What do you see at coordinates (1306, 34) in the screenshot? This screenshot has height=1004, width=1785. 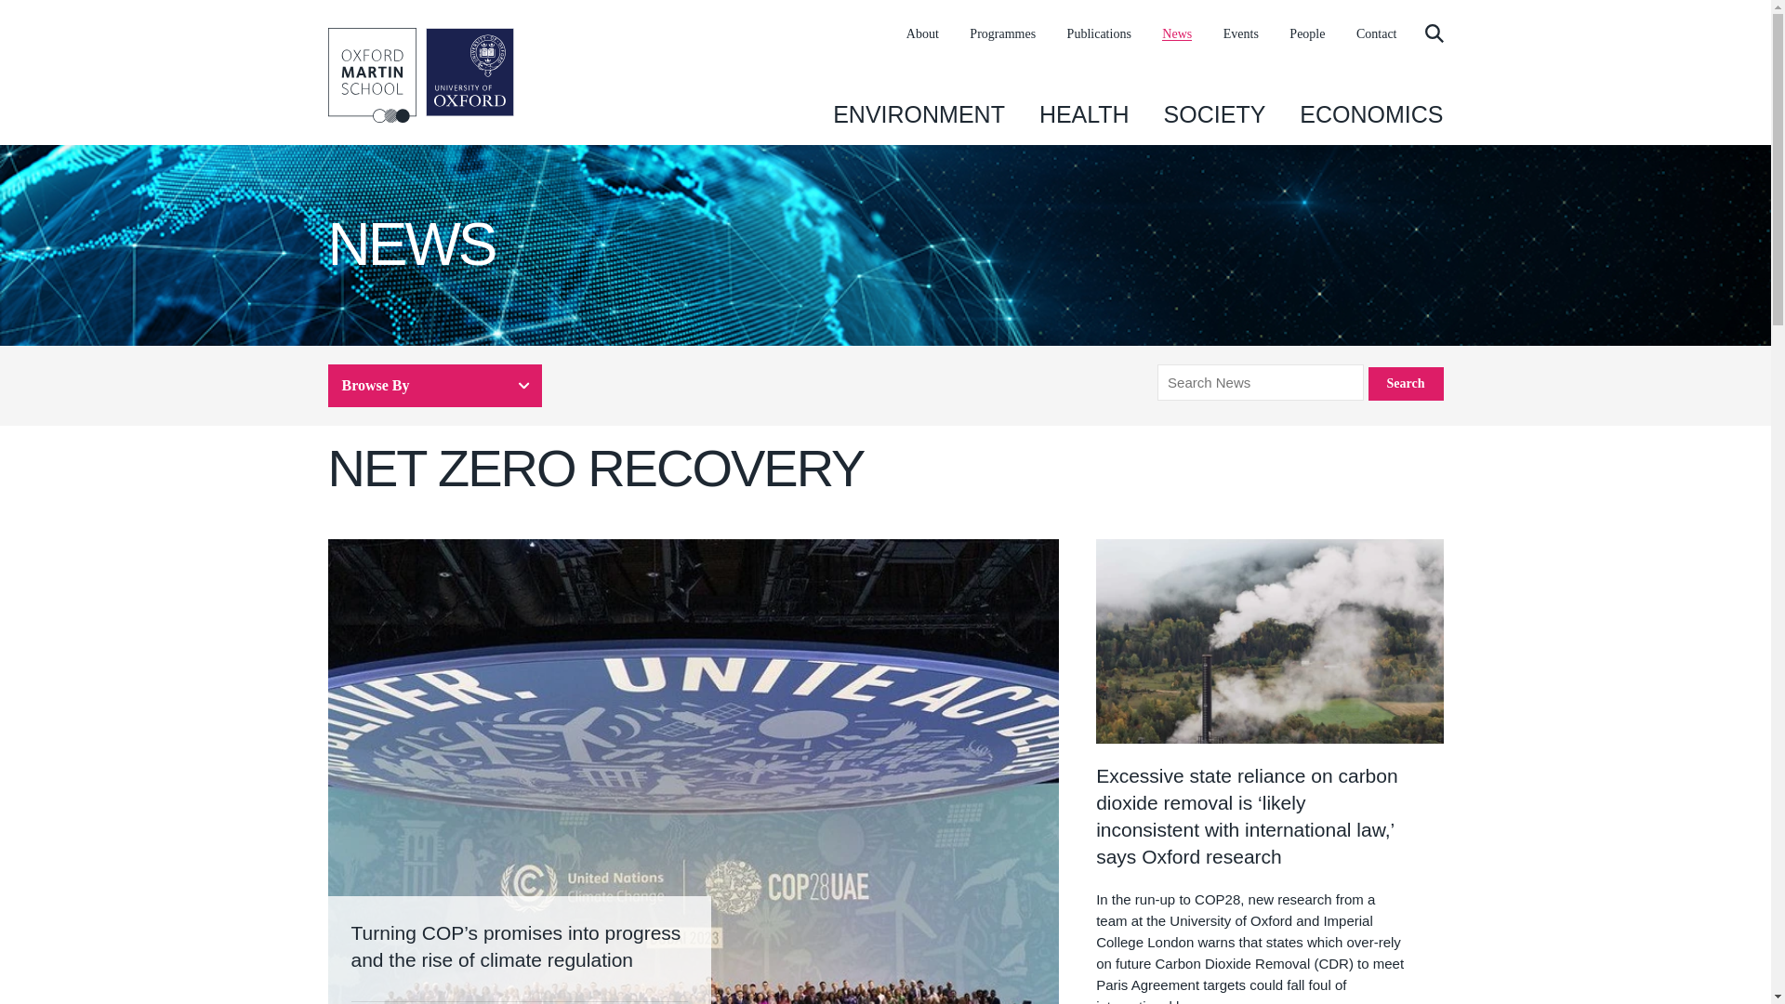 I see `People` at bounding box center [1306, 34].